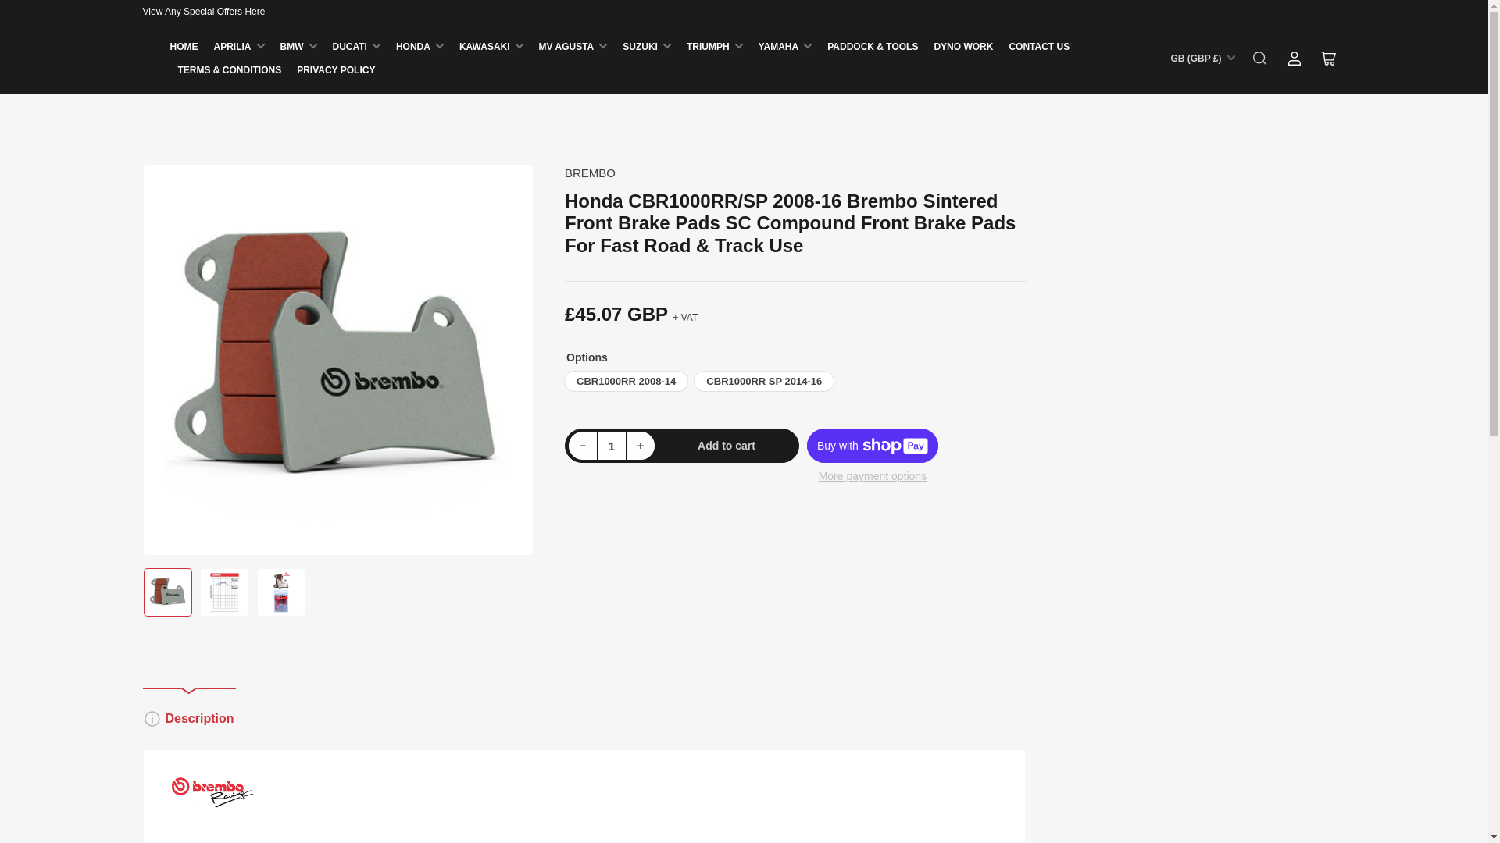  I want to click on HOME, so click(184, 47).